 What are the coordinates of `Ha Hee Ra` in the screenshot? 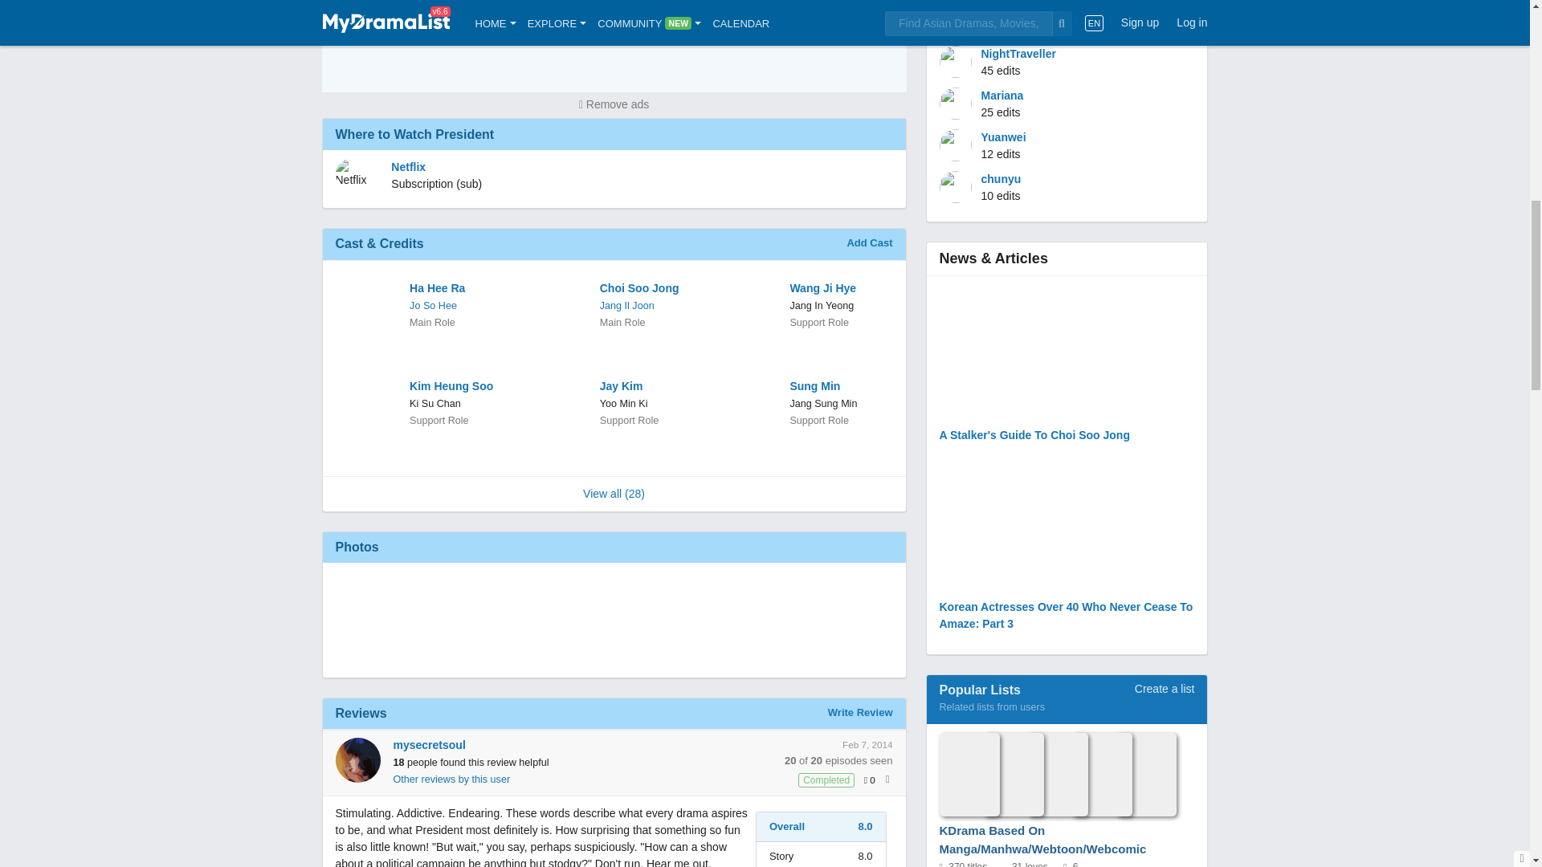 It's located at (459, 288).